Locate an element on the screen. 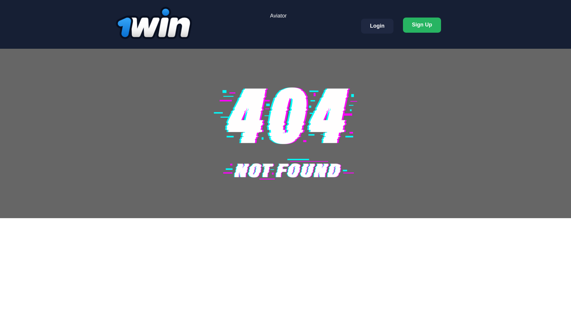  Login is located at coordinates (377, 26).